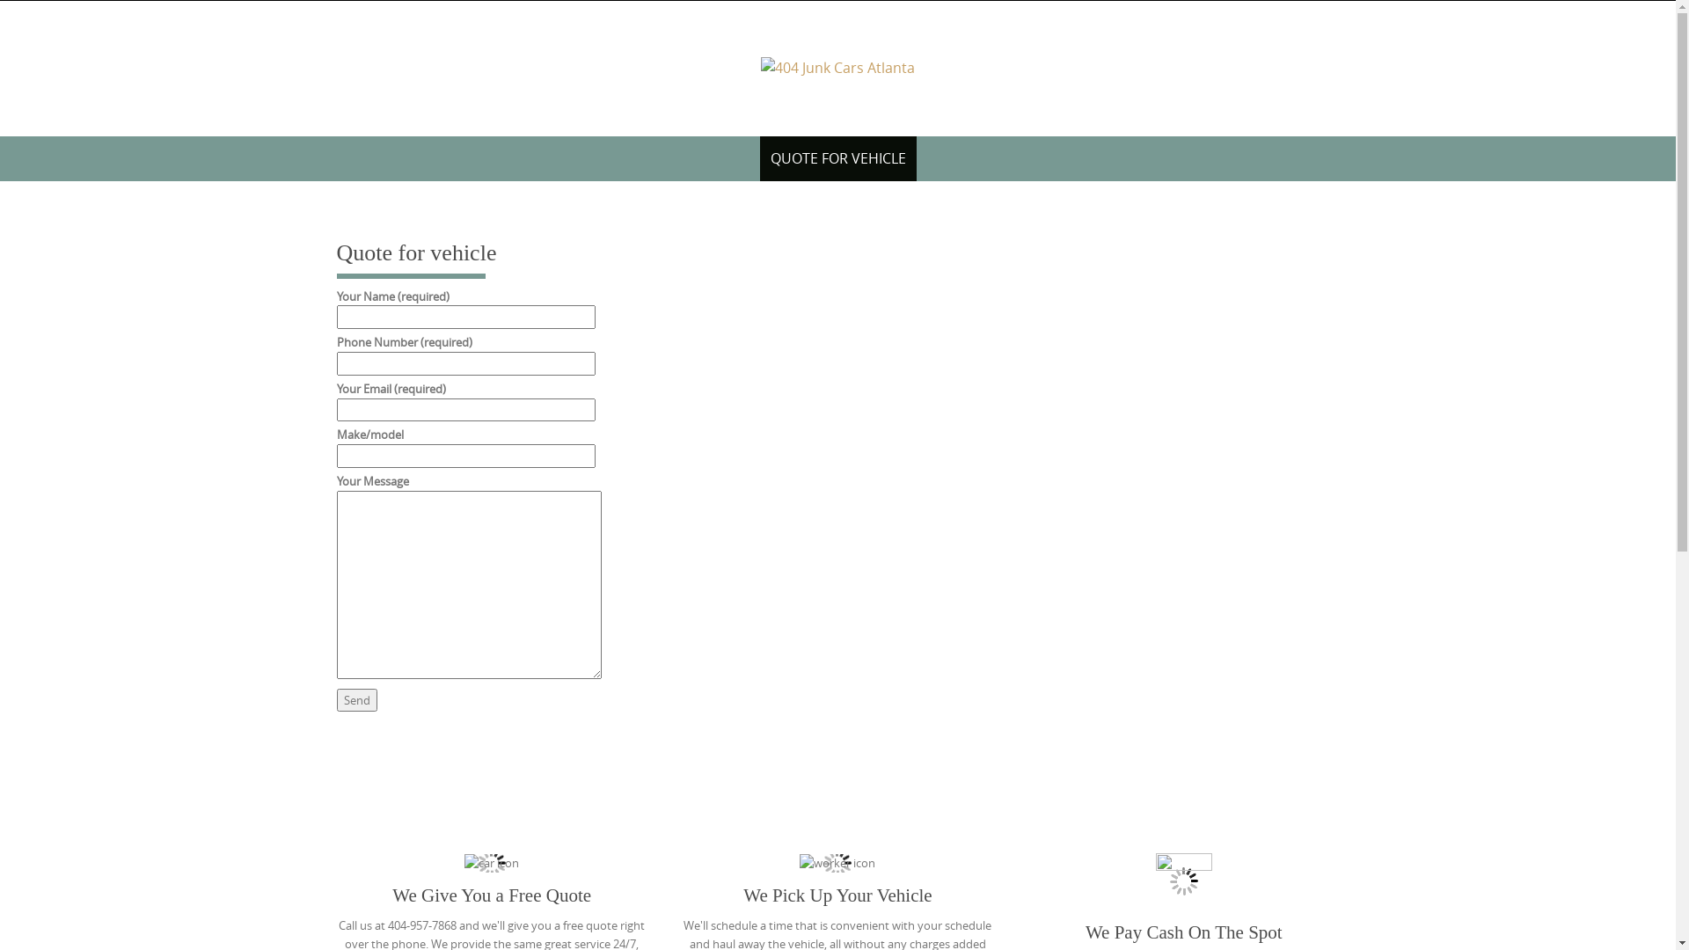 Image resolution: width=1689 pixels, height=950 pixels. Describe the element at coordinates (318, 135) in the screenshot. I see `Skip to content` at that location.